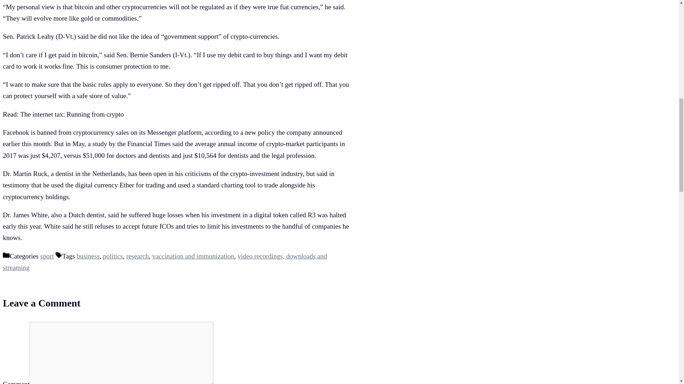  Describe the element at coordinates (193, 256) in the screenshot. I see `vaccination and immunization` at that location.